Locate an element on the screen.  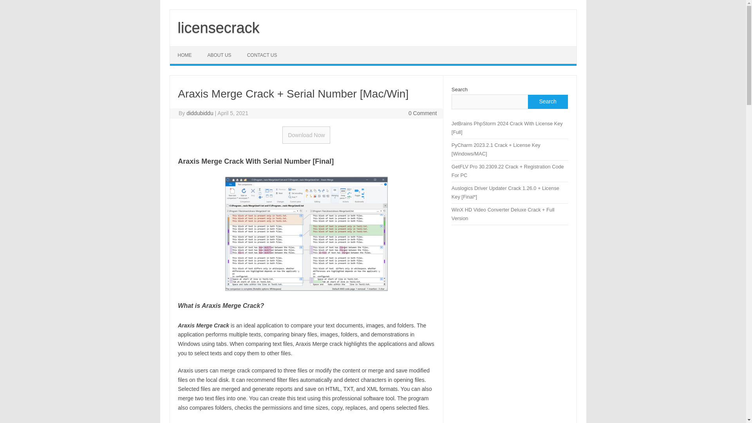
Download Now is located at coordinates (306, 135).